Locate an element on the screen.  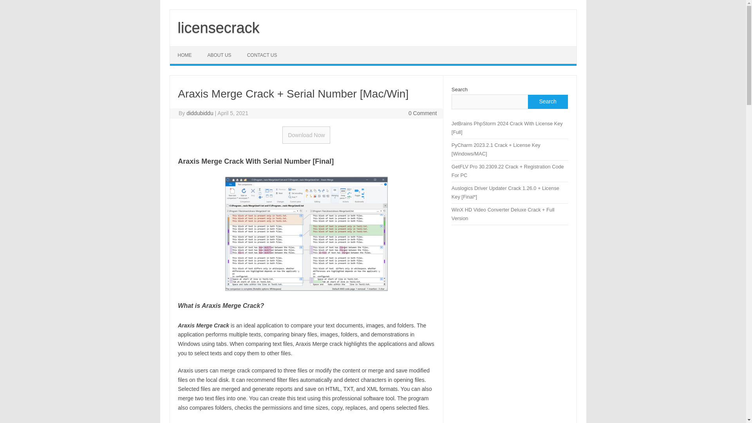
Download Now is located at coordinates (306, 135).